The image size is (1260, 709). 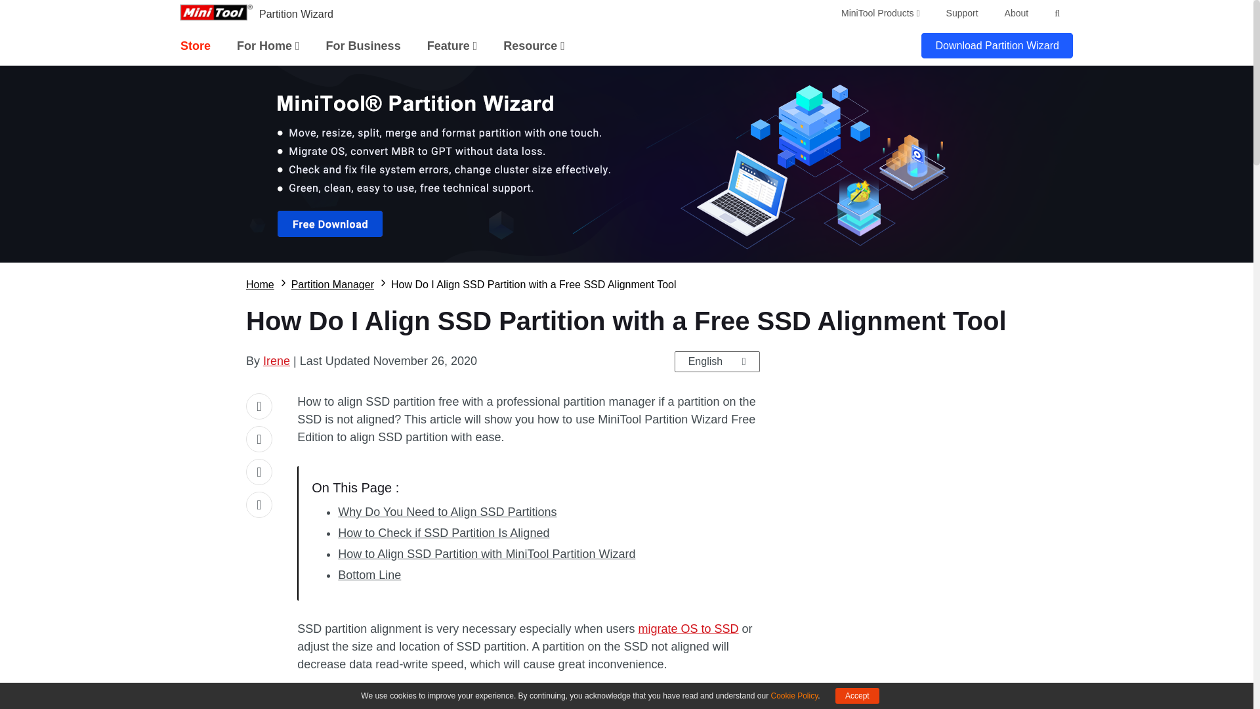 I want to click on Feature, so click(x=451, y=46).